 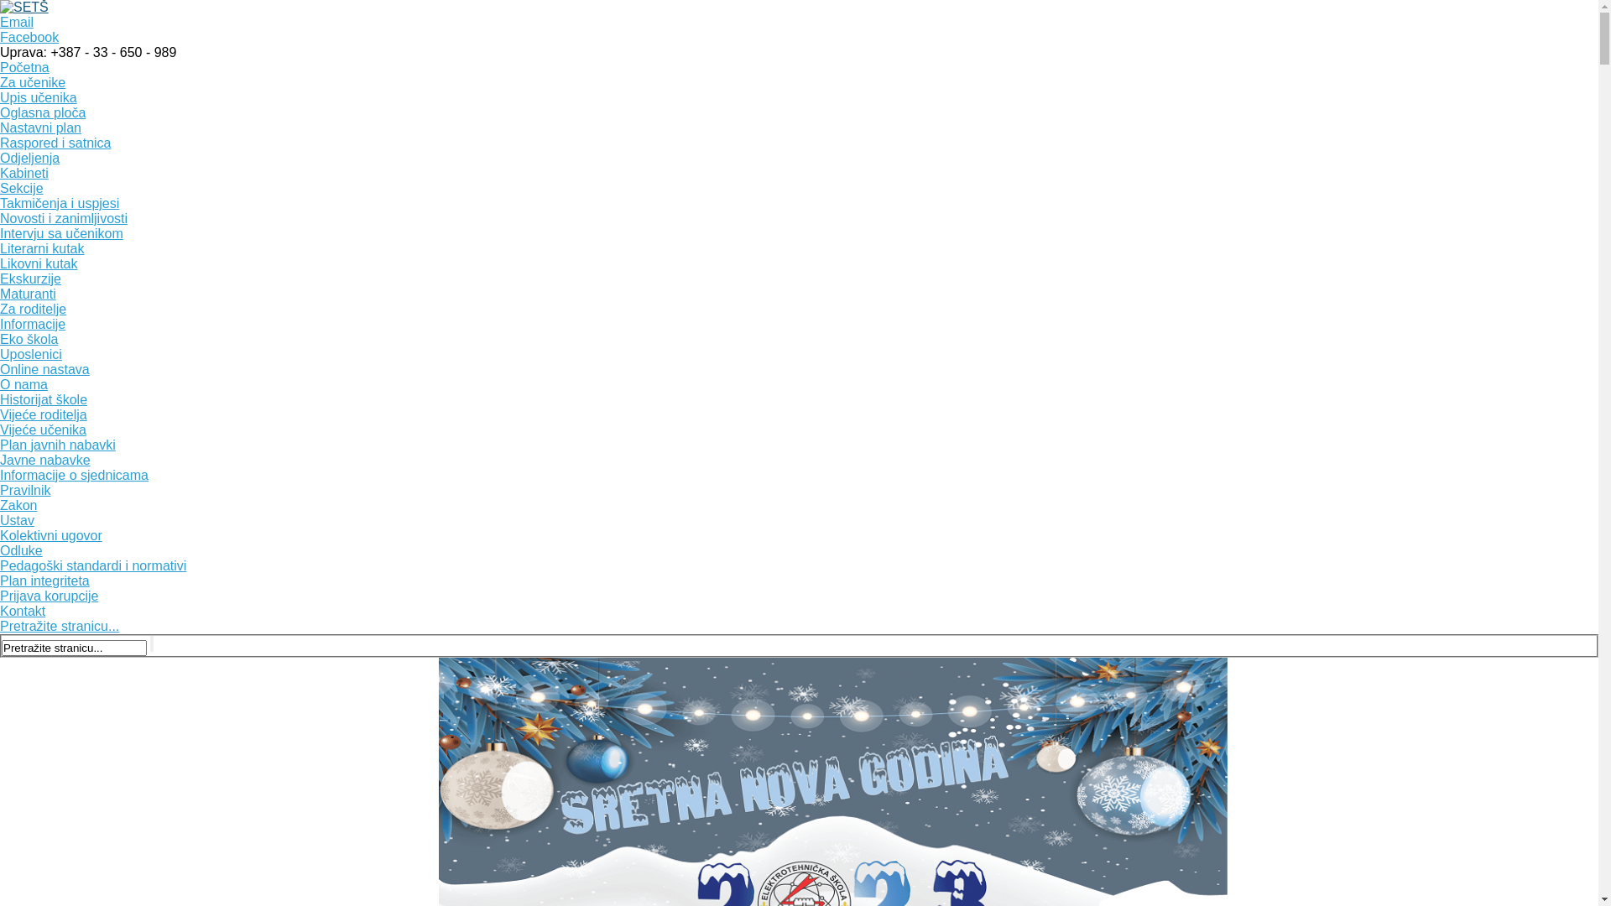 What do you see at coordinates (30, 158) in the screenshot?
I see `Odjeljenja` at bounding box center [30, 158].